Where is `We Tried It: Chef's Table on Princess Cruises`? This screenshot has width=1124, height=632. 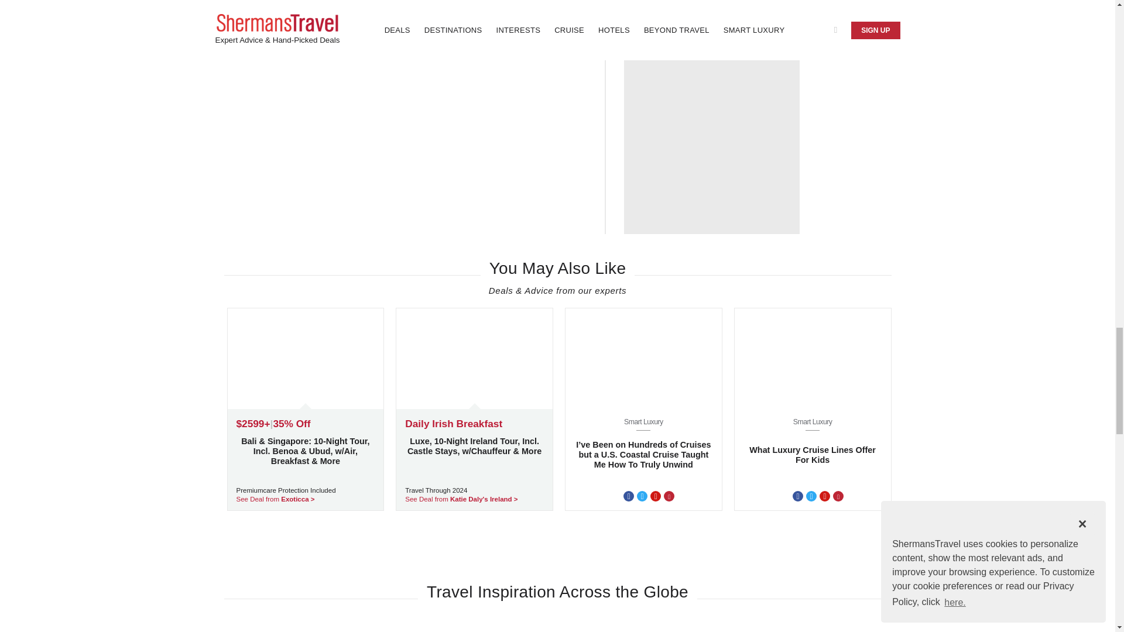 We Tried It: Chef's Table on Princess Cruises is located at coordinates (722, 13).